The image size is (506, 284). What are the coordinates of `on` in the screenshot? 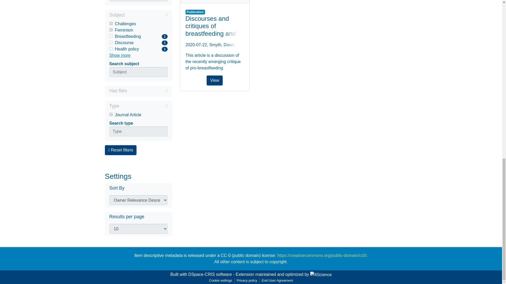 It's located at (111, 49).